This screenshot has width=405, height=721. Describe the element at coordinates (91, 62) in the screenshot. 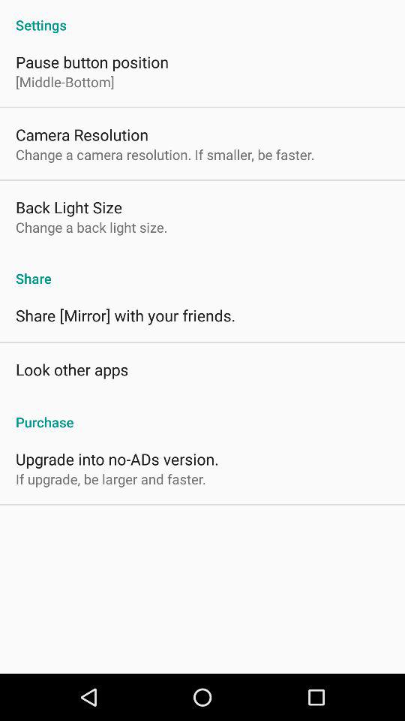

I see `tap icon below settings icon` at that location.